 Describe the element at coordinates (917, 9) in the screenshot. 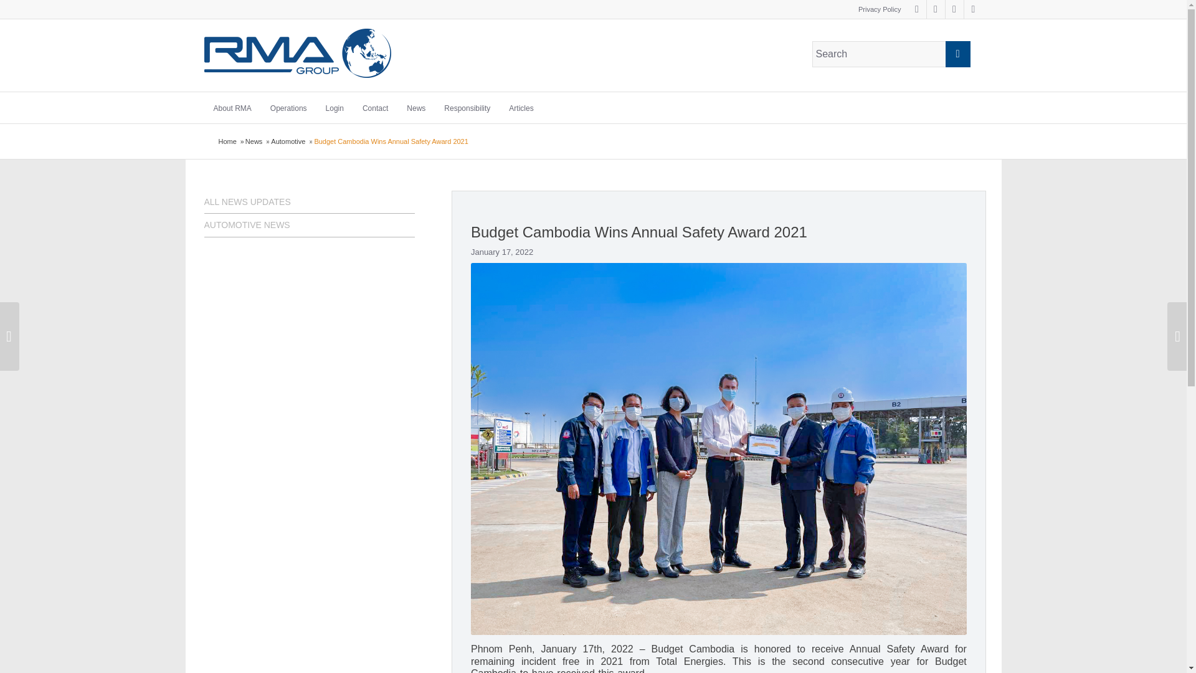

I see `Facebook` at that location.